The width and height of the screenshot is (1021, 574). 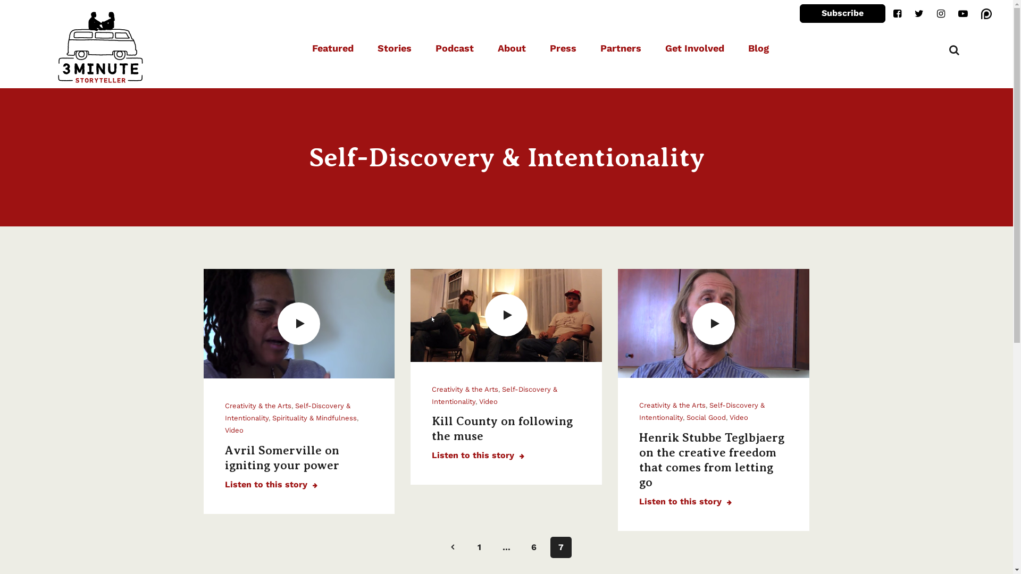 I want to click on Social Good, so click(x=706, y=418).